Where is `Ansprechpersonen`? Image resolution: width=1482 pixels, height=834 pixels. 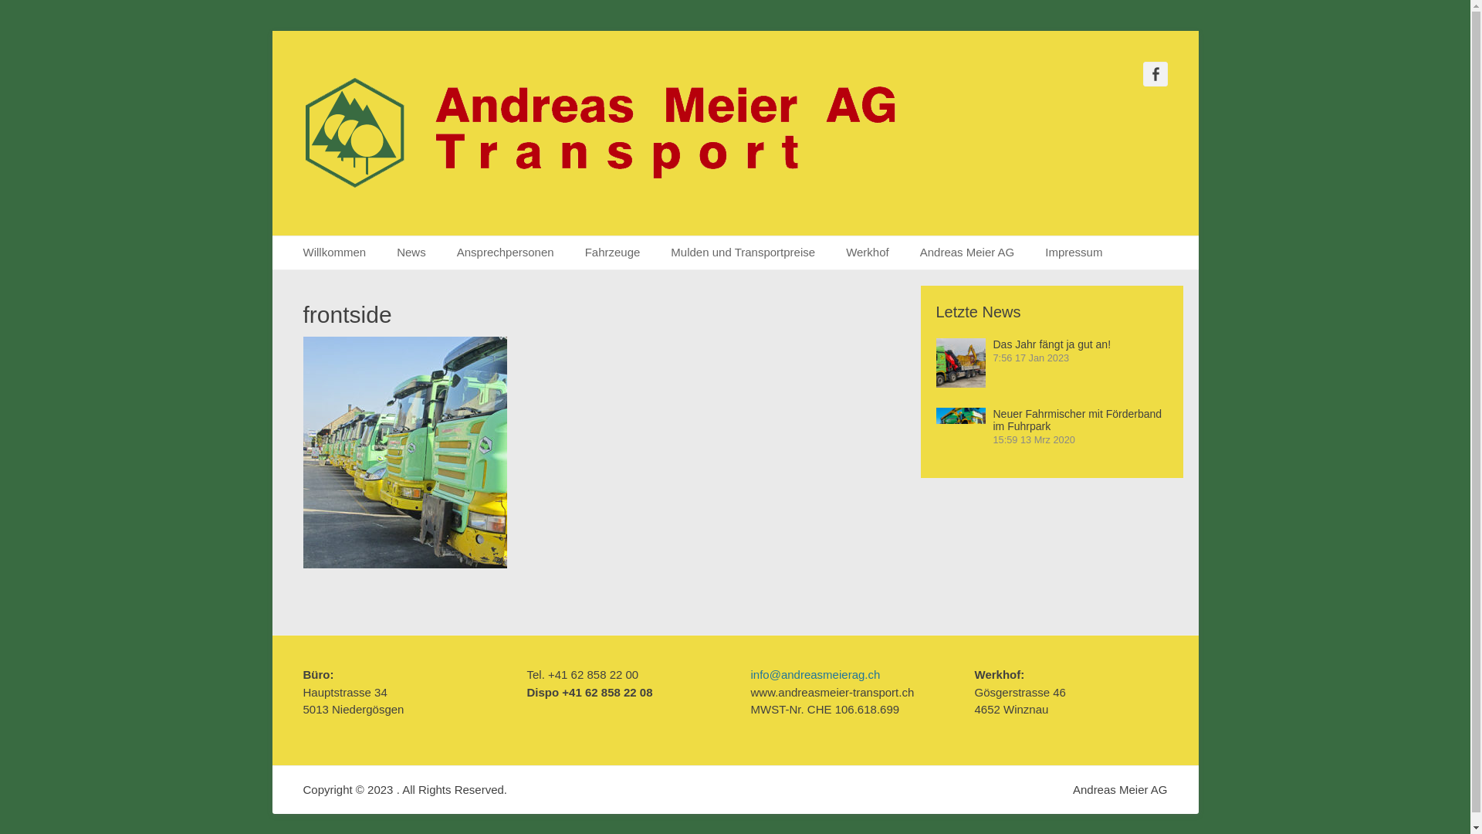
Ansprechpersonen is located at coordinates (506, 253).